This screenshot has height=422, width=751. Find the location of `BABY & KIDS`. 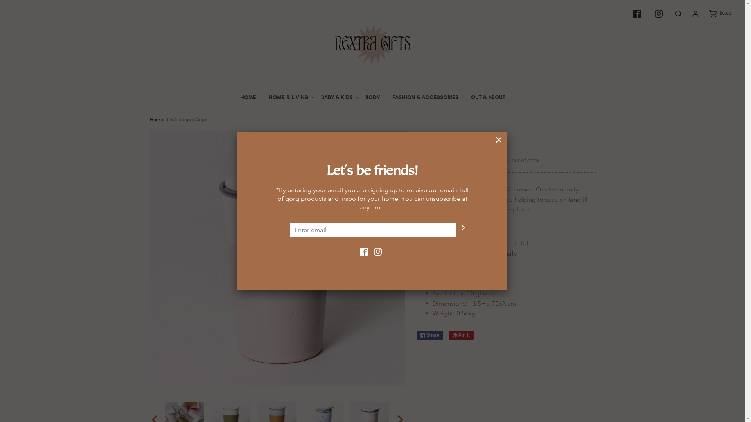

BABY & KIDS is located at coordinates (337, 97).